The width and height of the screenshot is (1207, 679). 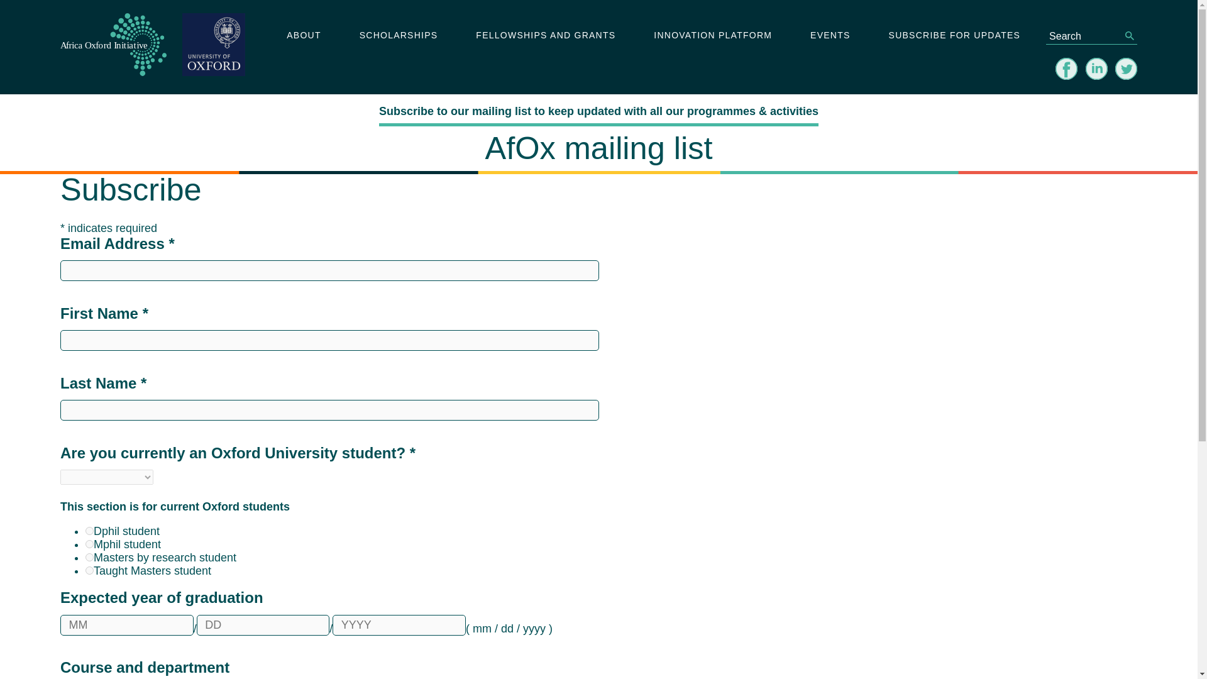 What do you see at coordinates (89, 531) in the screenshot?
I see `Dphil student` at bounding box center [89, 531].